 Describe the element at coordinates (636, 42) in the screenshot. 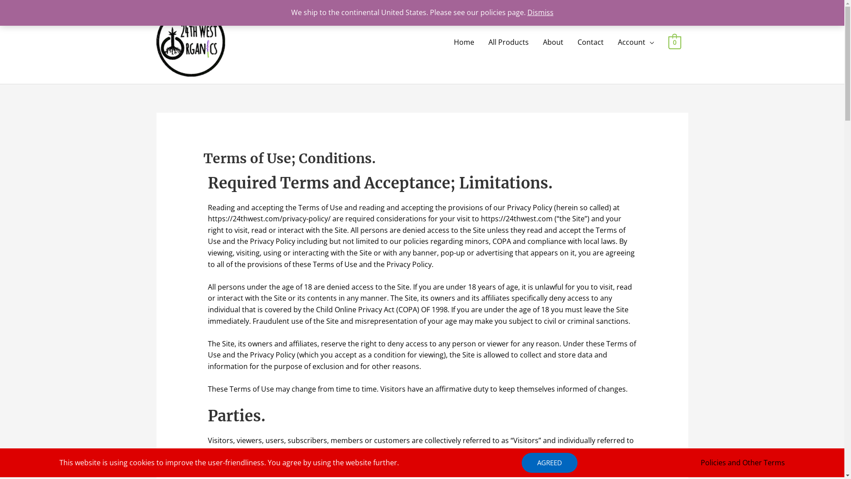

I see `Account` at that location.